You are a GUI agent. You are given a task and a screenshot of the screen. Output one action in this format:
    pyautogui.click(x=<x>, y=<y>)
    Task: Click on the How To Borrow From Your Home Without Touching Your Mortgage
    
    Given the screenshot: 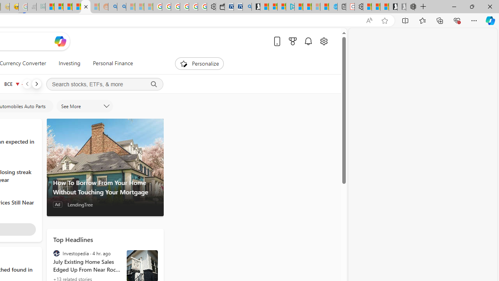 What is the action you would take?
    pyautogui.click(x=105, y=167)
    